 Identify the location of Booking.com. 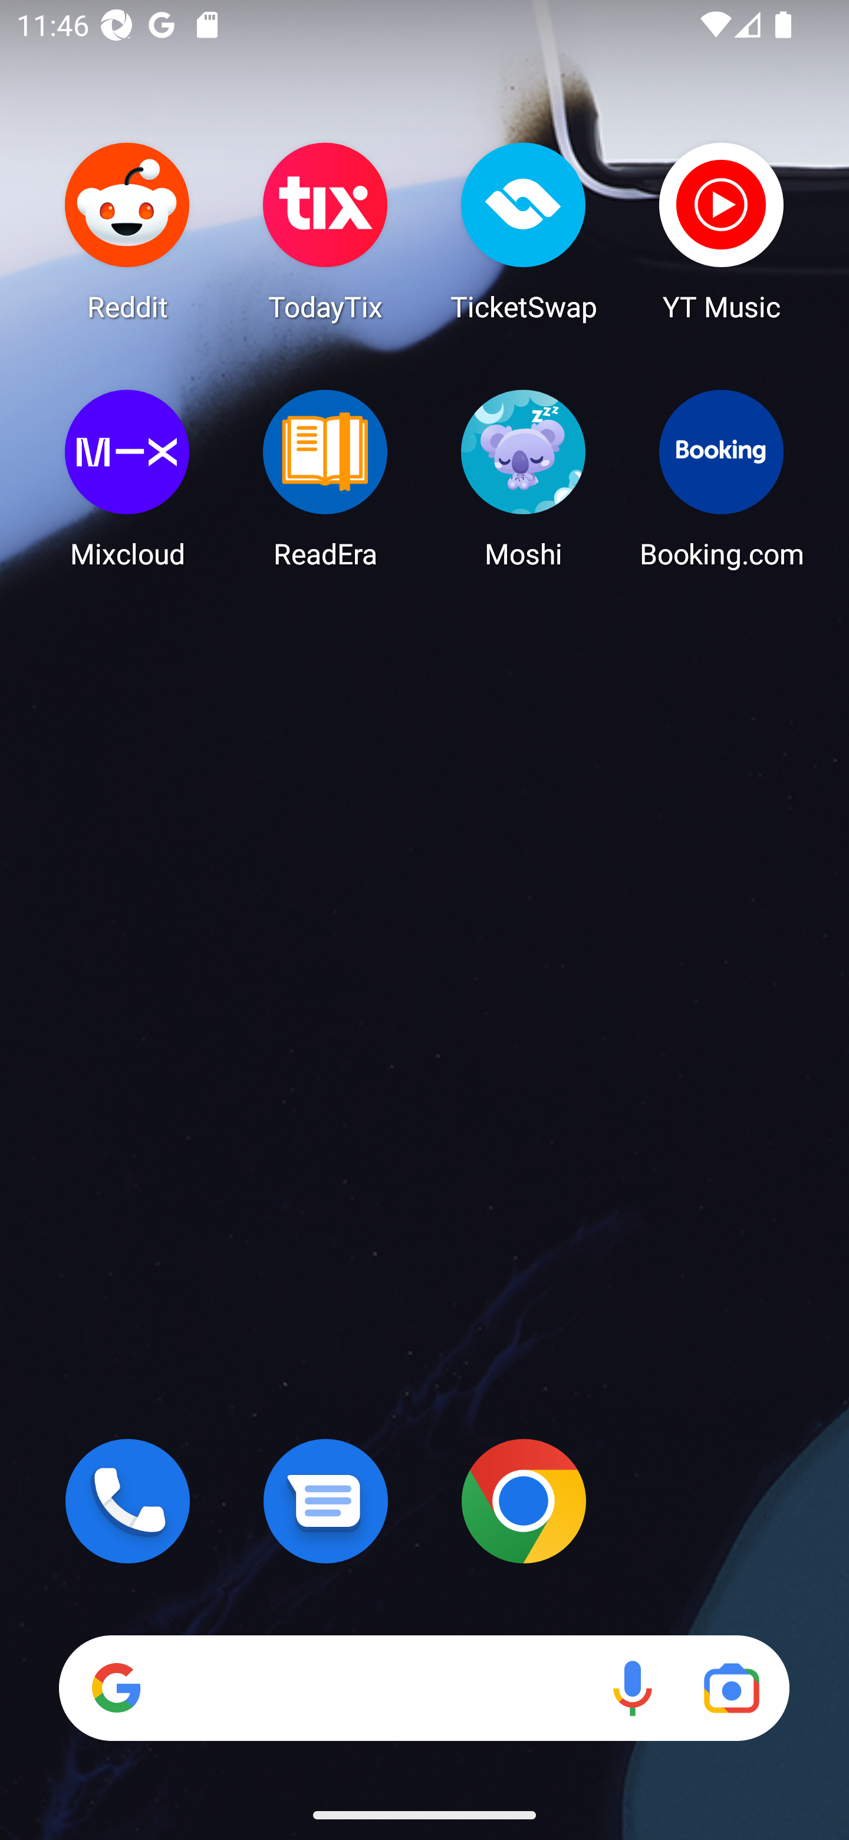
(722, 478).